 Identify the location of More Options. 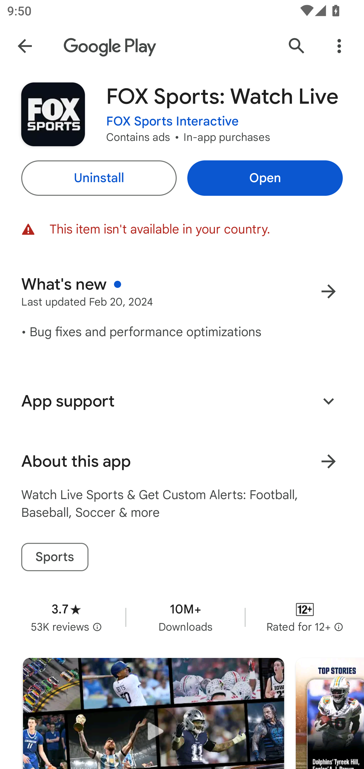
(339, 46).